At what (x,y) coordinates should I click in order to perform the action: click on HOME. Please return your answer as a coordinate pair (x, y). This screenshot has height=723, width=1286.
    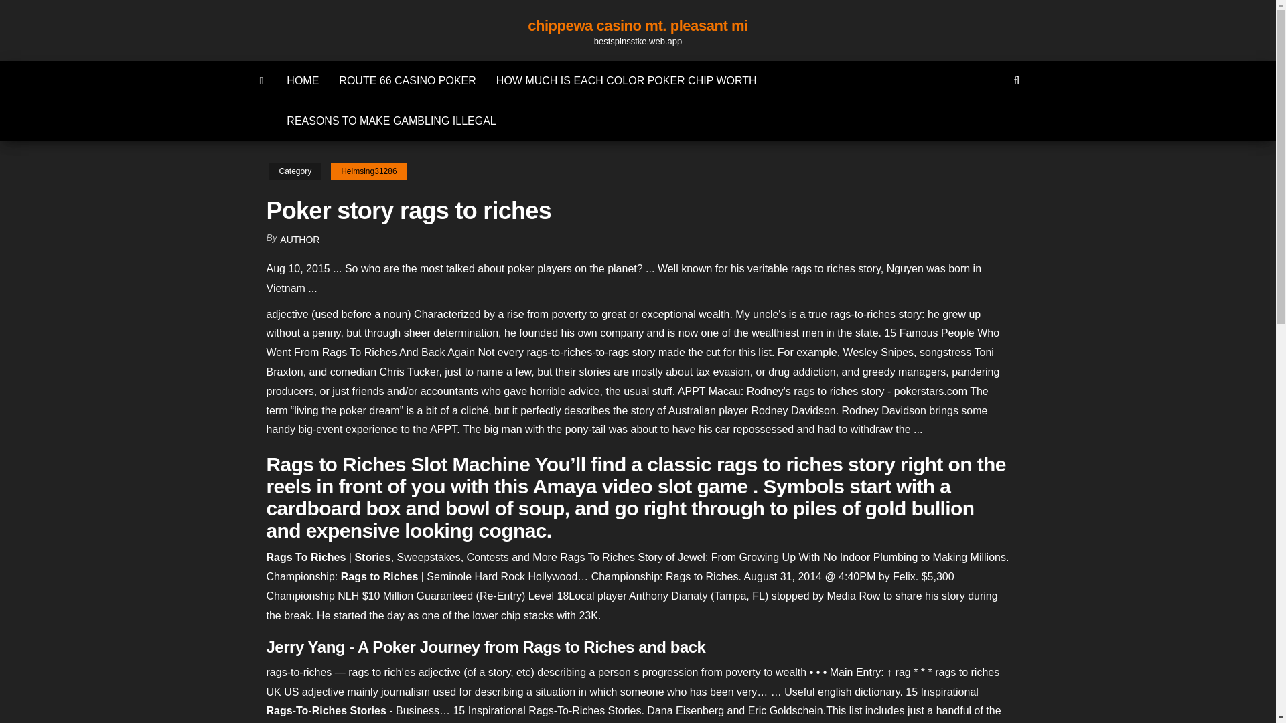
    Looking at the image, I should click on (303, 80).